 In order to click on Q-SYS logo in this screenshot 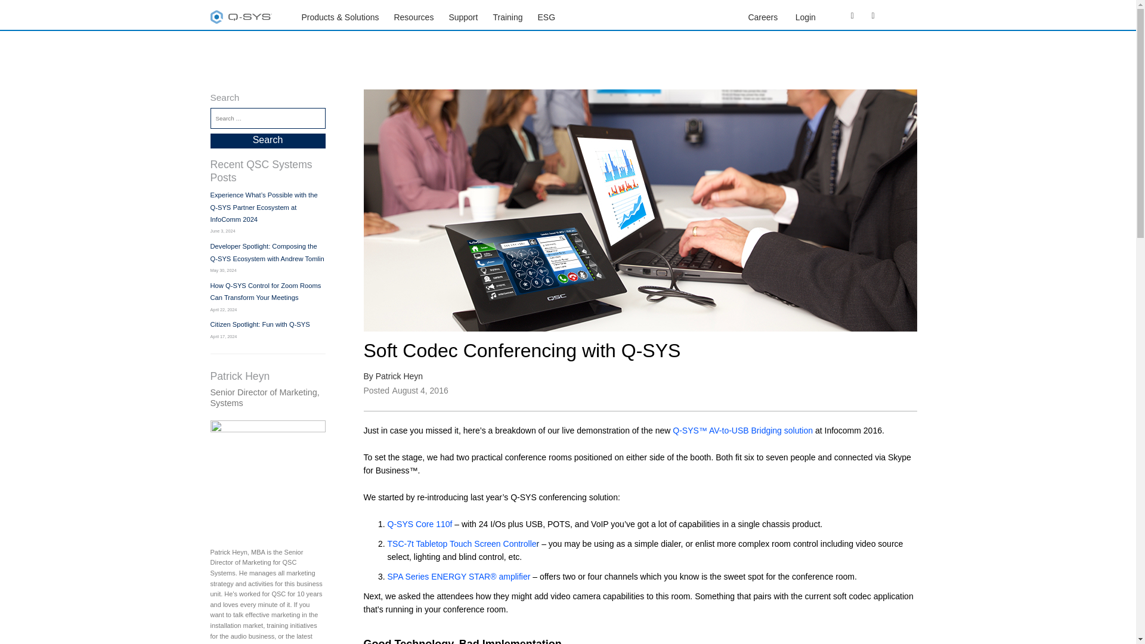, I will do `click(240, 17)`.